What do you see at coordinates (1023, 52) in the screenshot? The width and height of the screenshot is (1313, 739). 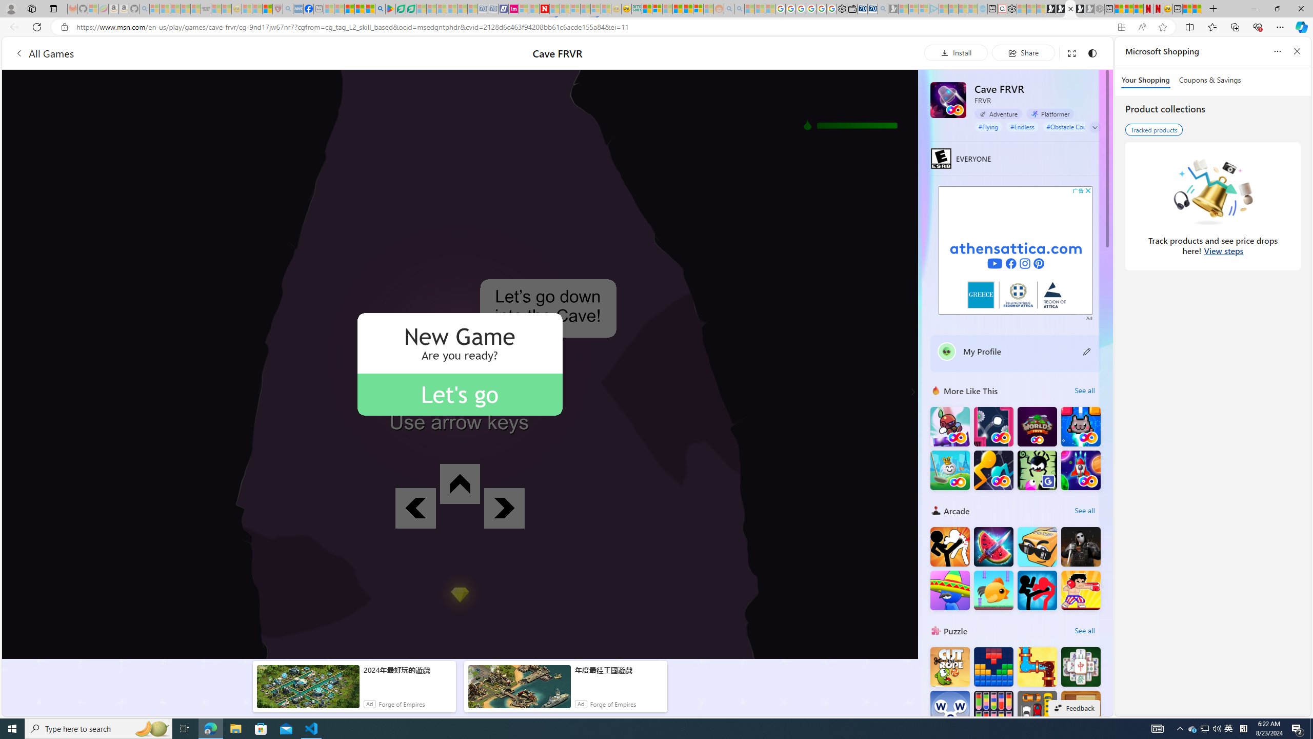 I see `Share` at bounding box center [1023, 52].